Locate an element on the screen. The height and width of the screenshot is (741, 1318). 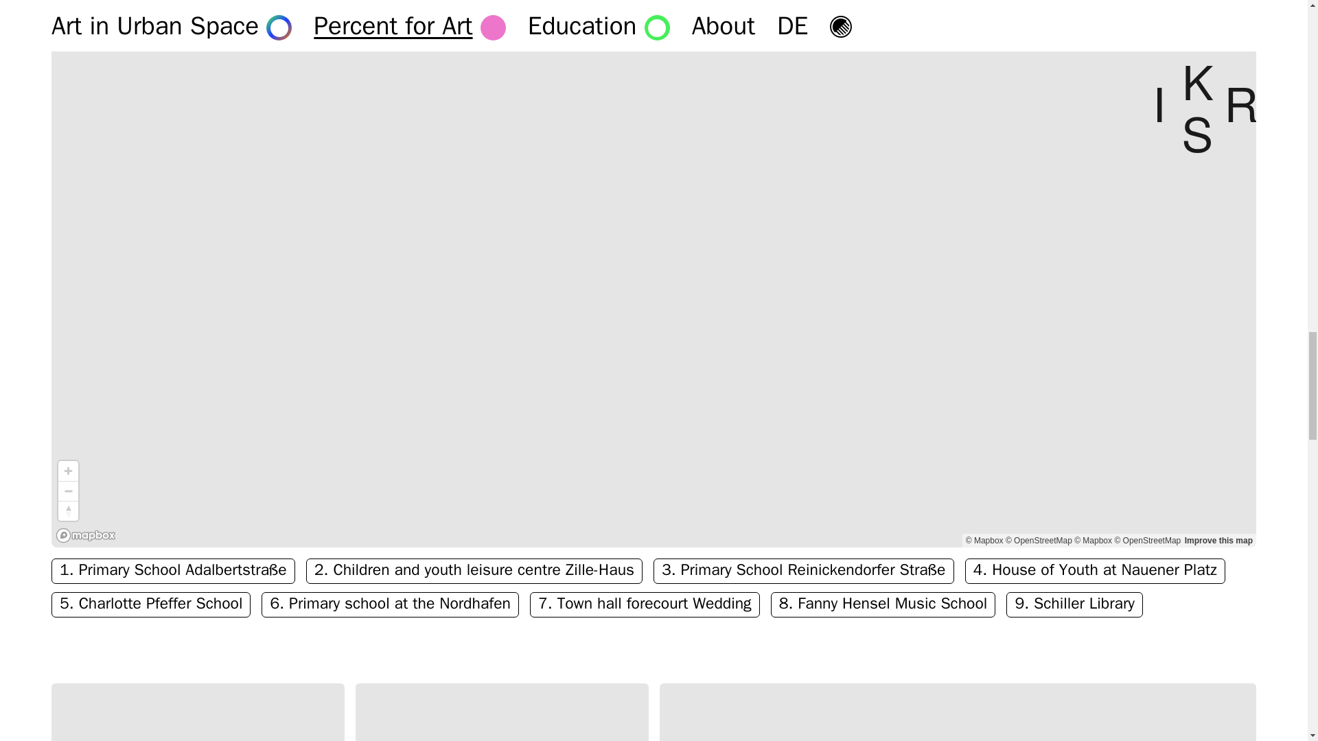
Mapbox is located at coordinates (1093, 540).